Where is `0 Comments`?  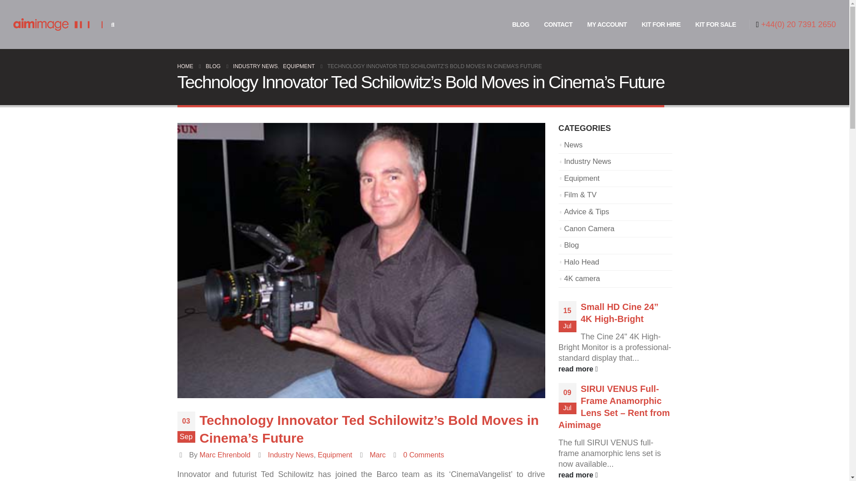
0 Comments is located at coordinates (424, 454).